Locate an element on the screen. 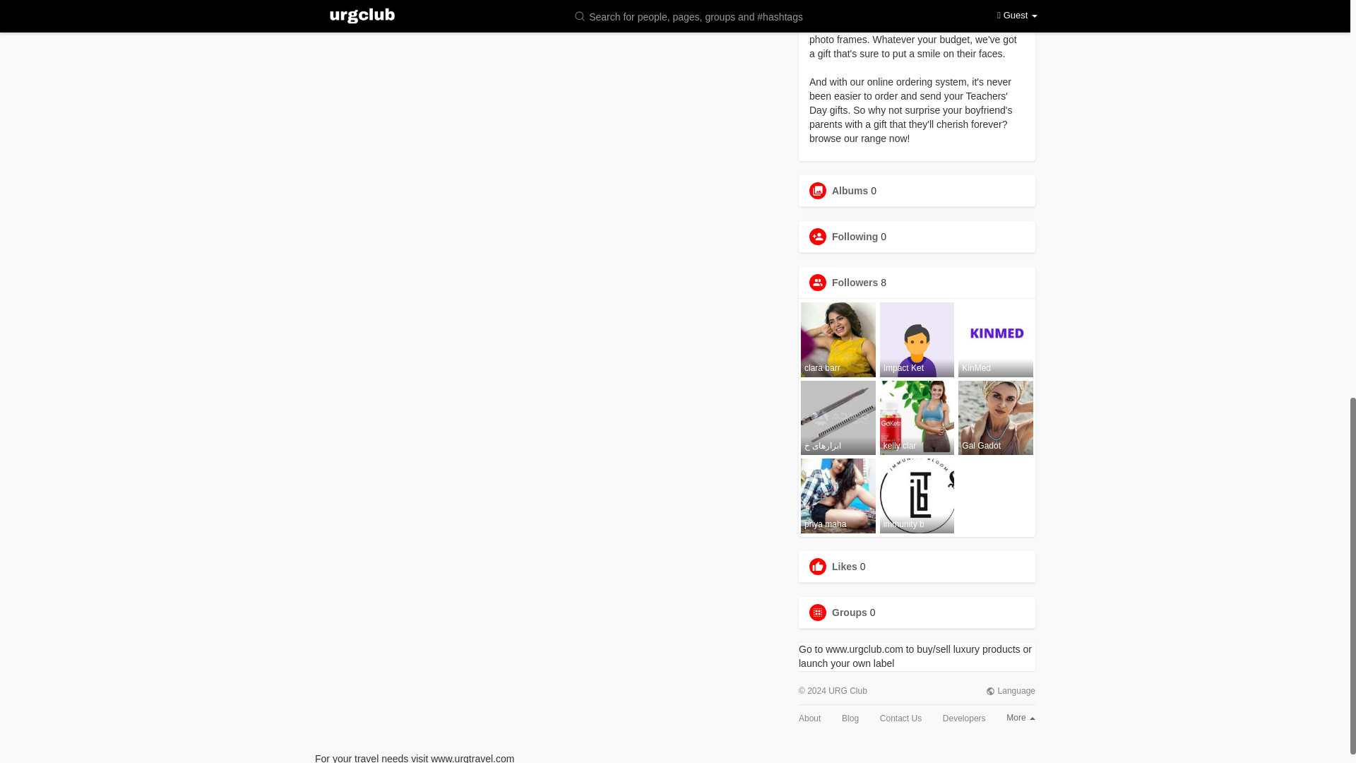  KinMed is located at coordinates (996, 339).